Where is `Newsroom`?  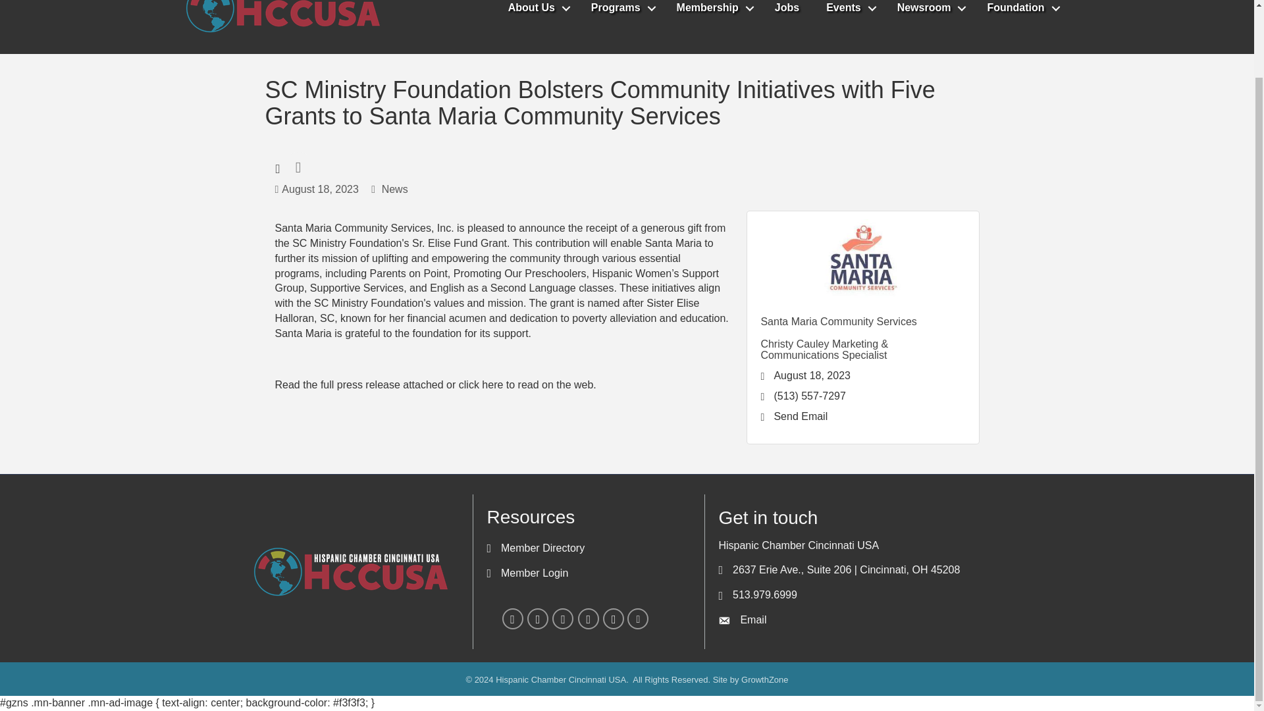 Newsroom is located at coordinates (928, 11).